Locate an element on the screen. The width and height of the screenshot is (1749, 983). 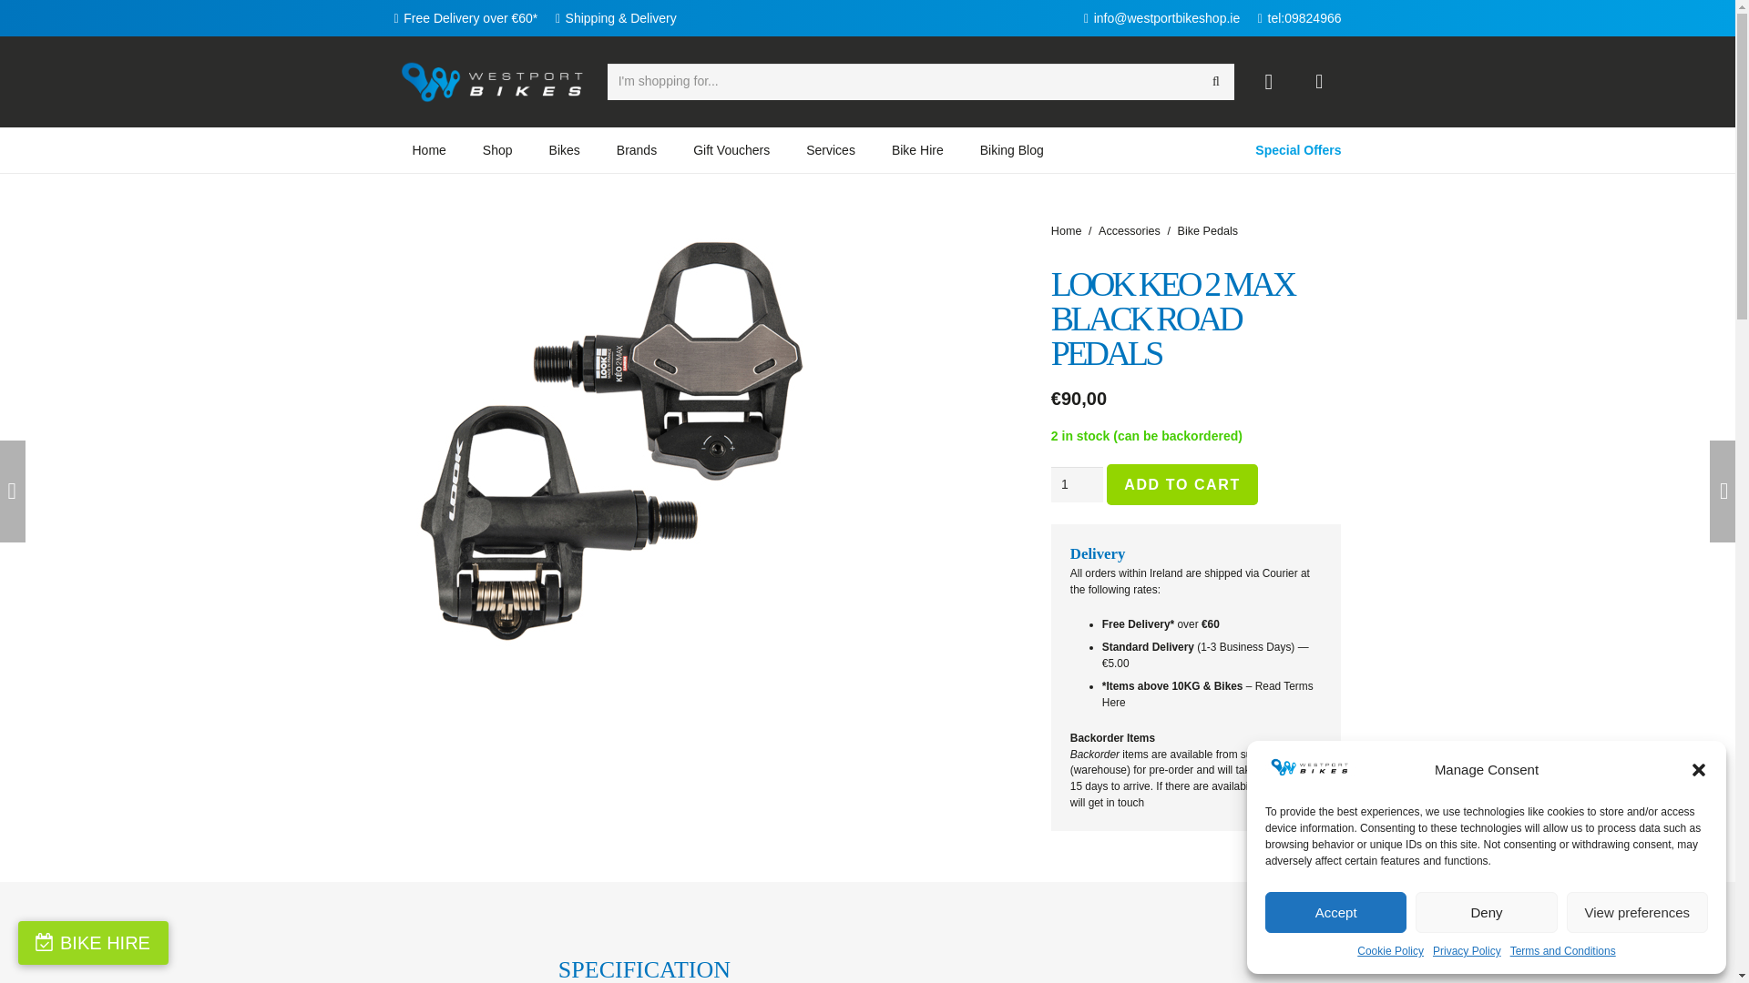
Cookie Policy is located at coordinates (1390, 950).